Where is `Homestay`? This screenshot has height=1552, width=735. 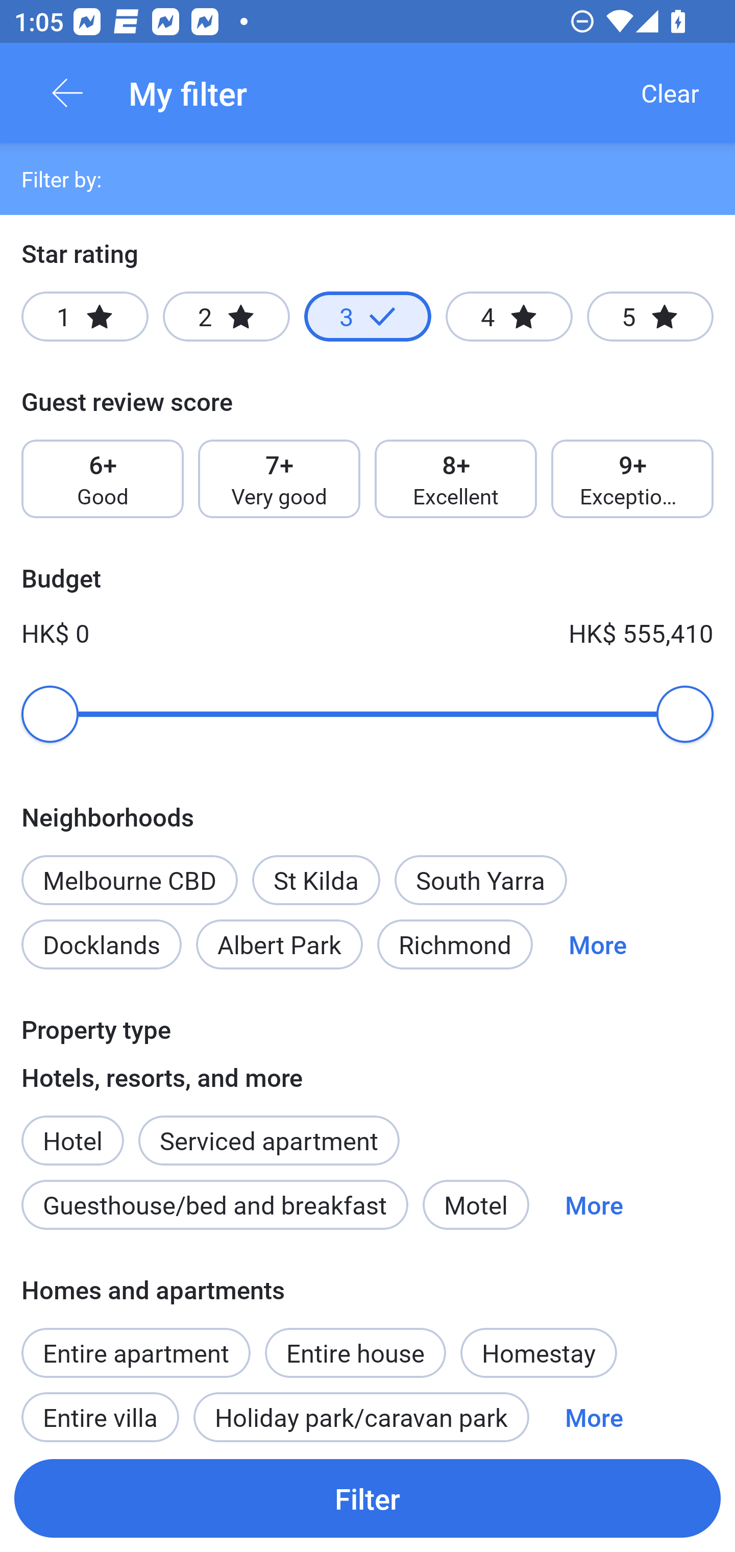 Homestay is located at coordinates (538, 1352).